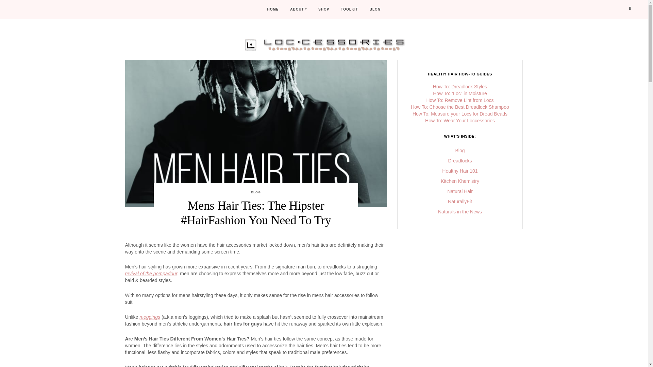 The width and height of the screenshot is (653, 367). What do you see at coordinates (324, 10) in the screenshot?
I see `Shop` at bounding box center [324, 10].